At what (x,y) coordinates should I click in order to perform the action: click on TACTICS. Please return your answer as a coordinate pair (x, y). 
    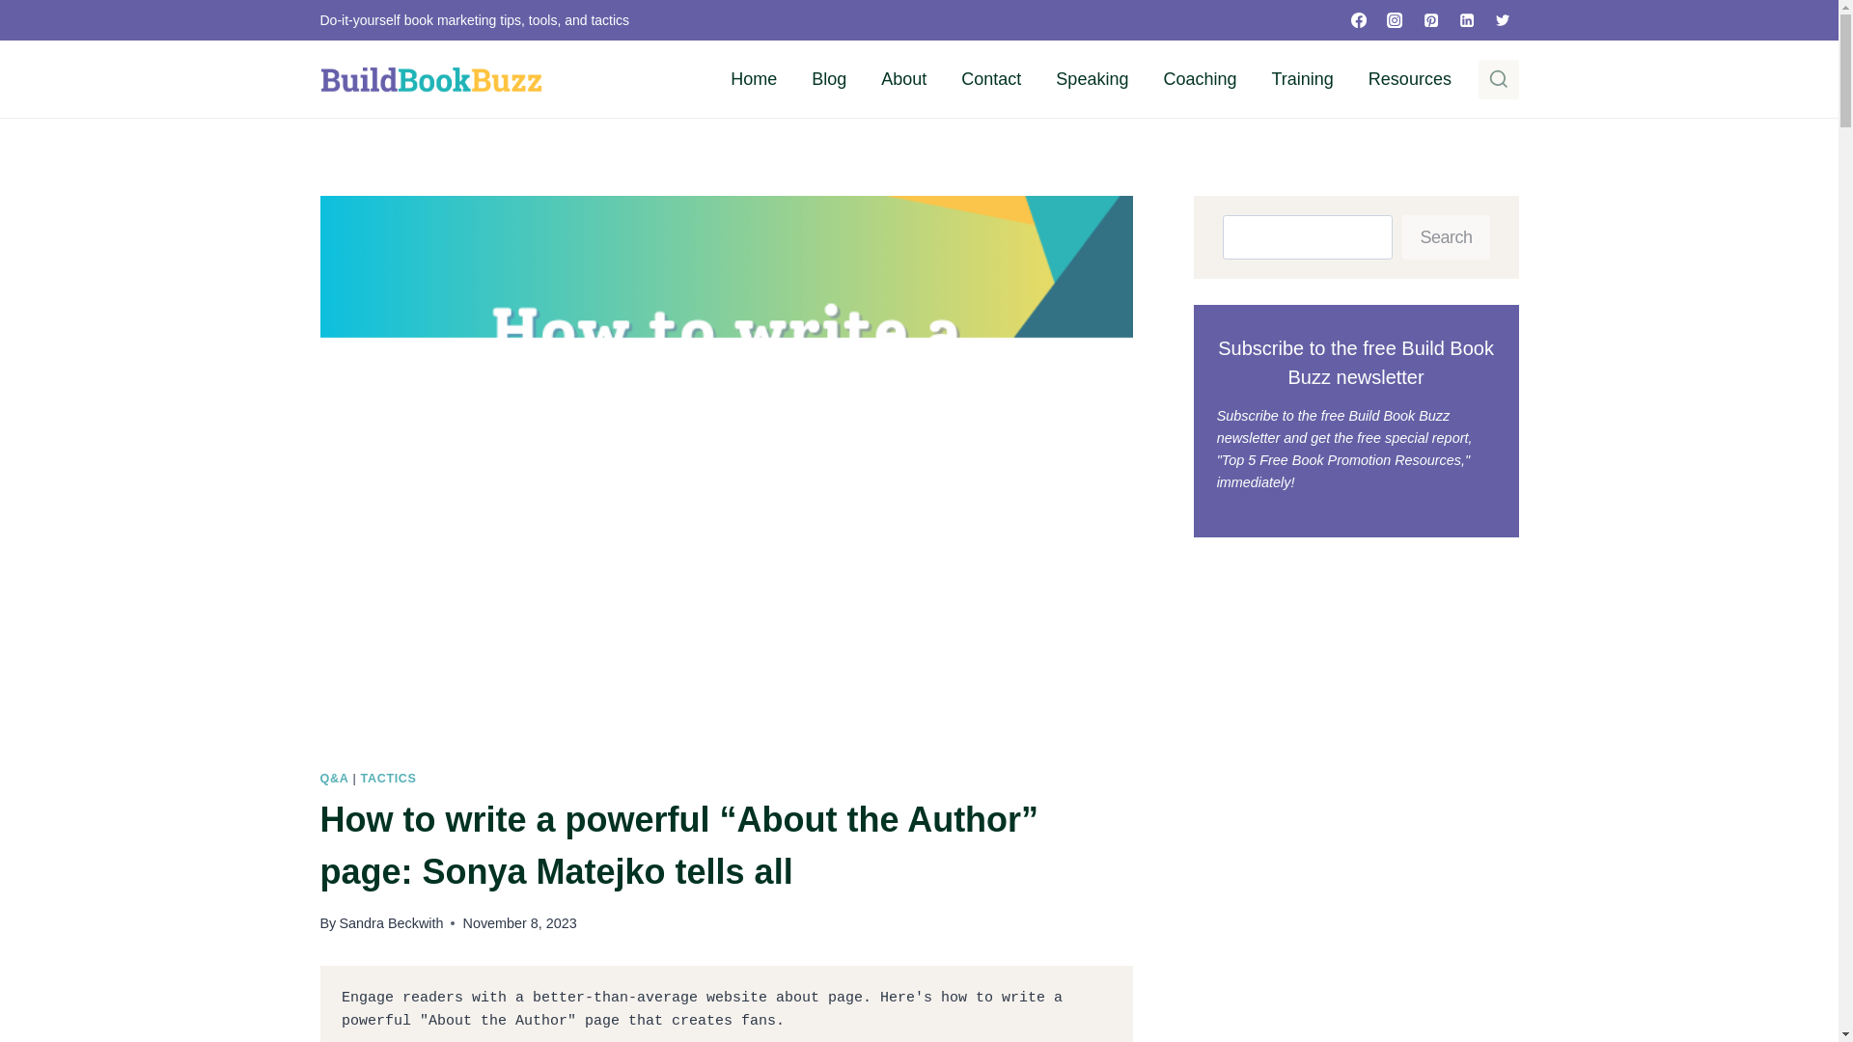
    Looking at the image, I should click on (389, 779).